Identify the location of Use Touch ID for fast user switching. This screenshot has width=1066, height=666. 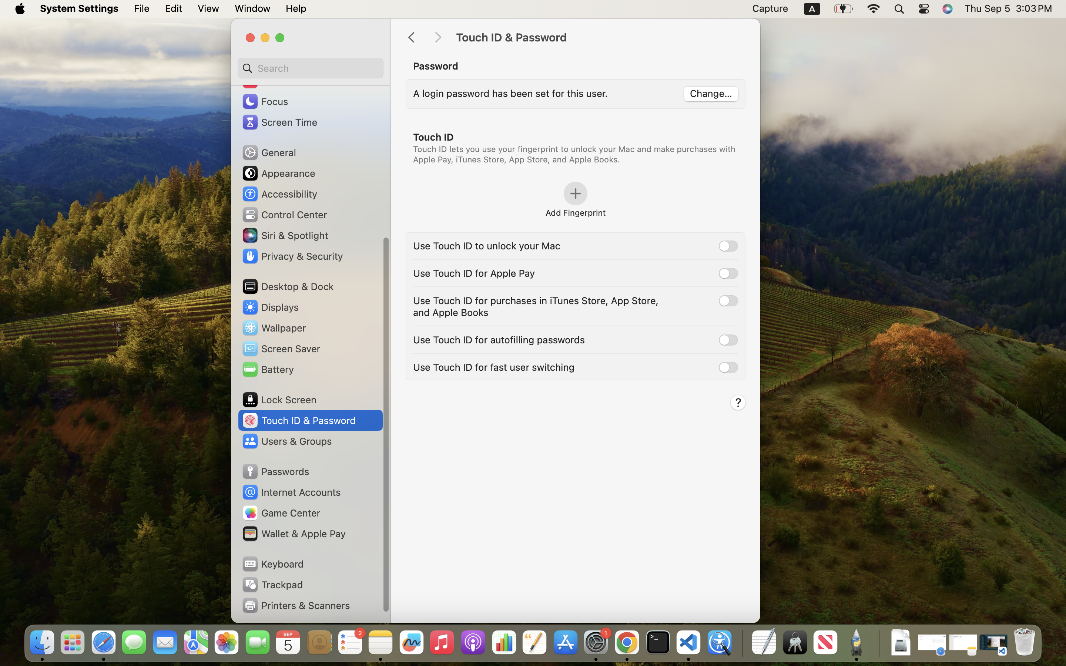
(494, 367).